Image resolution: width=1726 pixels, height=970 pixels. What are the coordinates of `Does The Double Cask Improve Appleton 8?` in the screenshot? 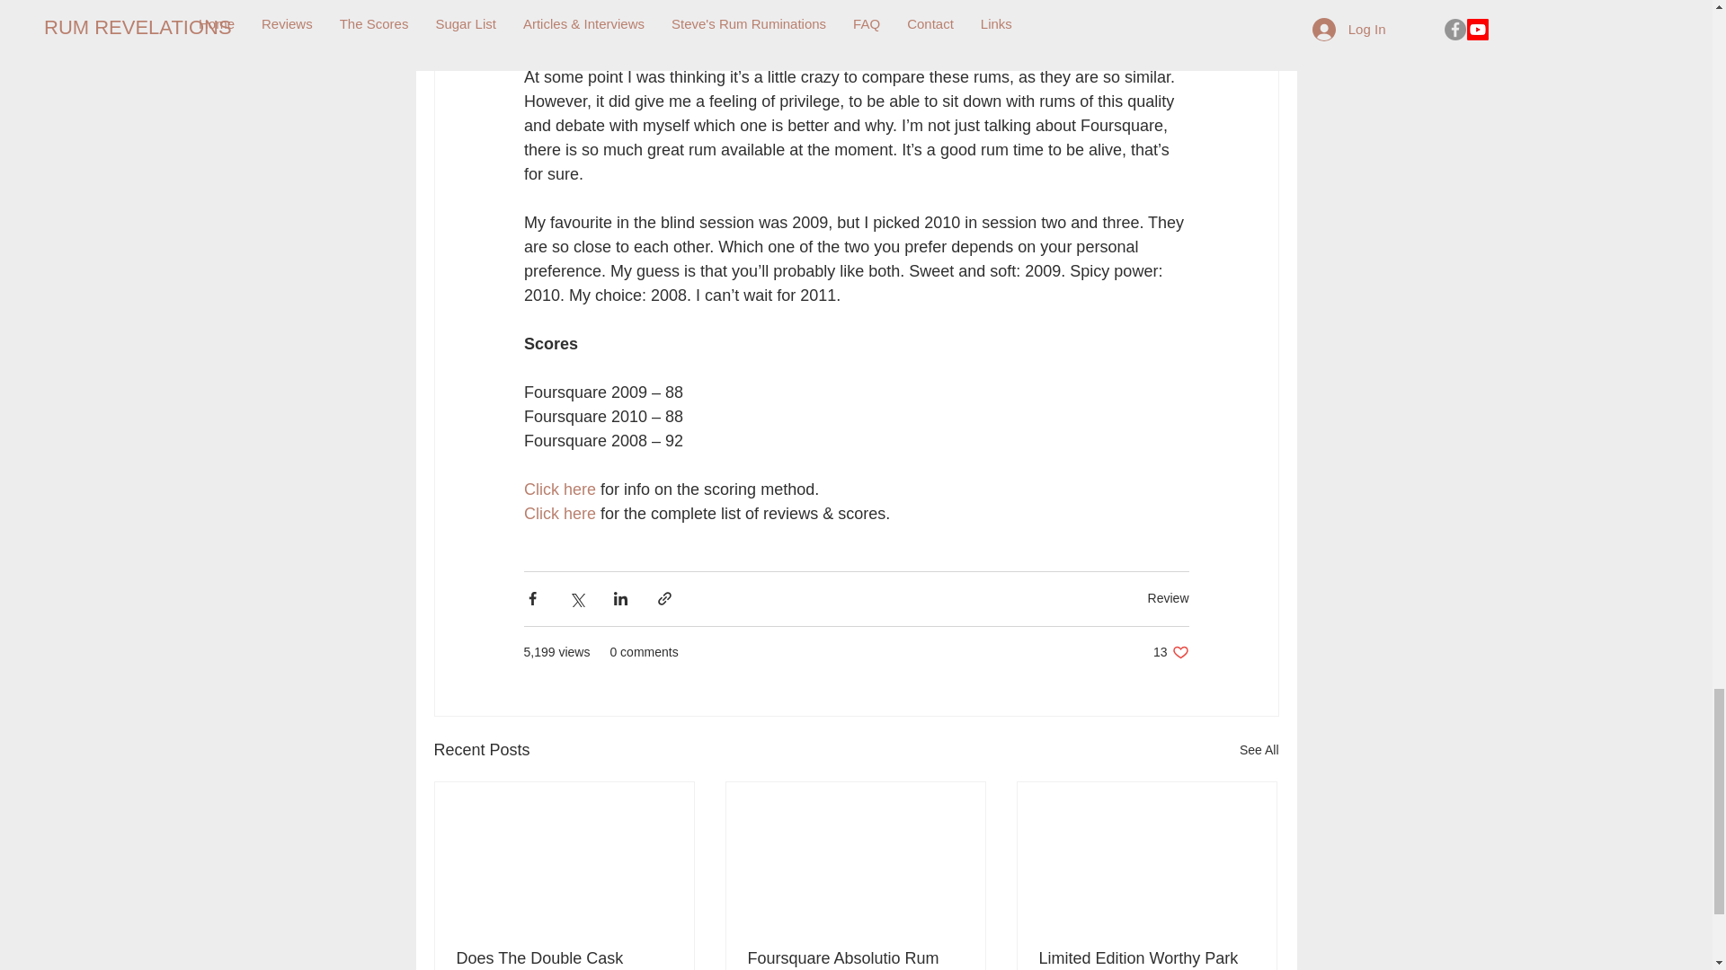 It's located at (565, 959).